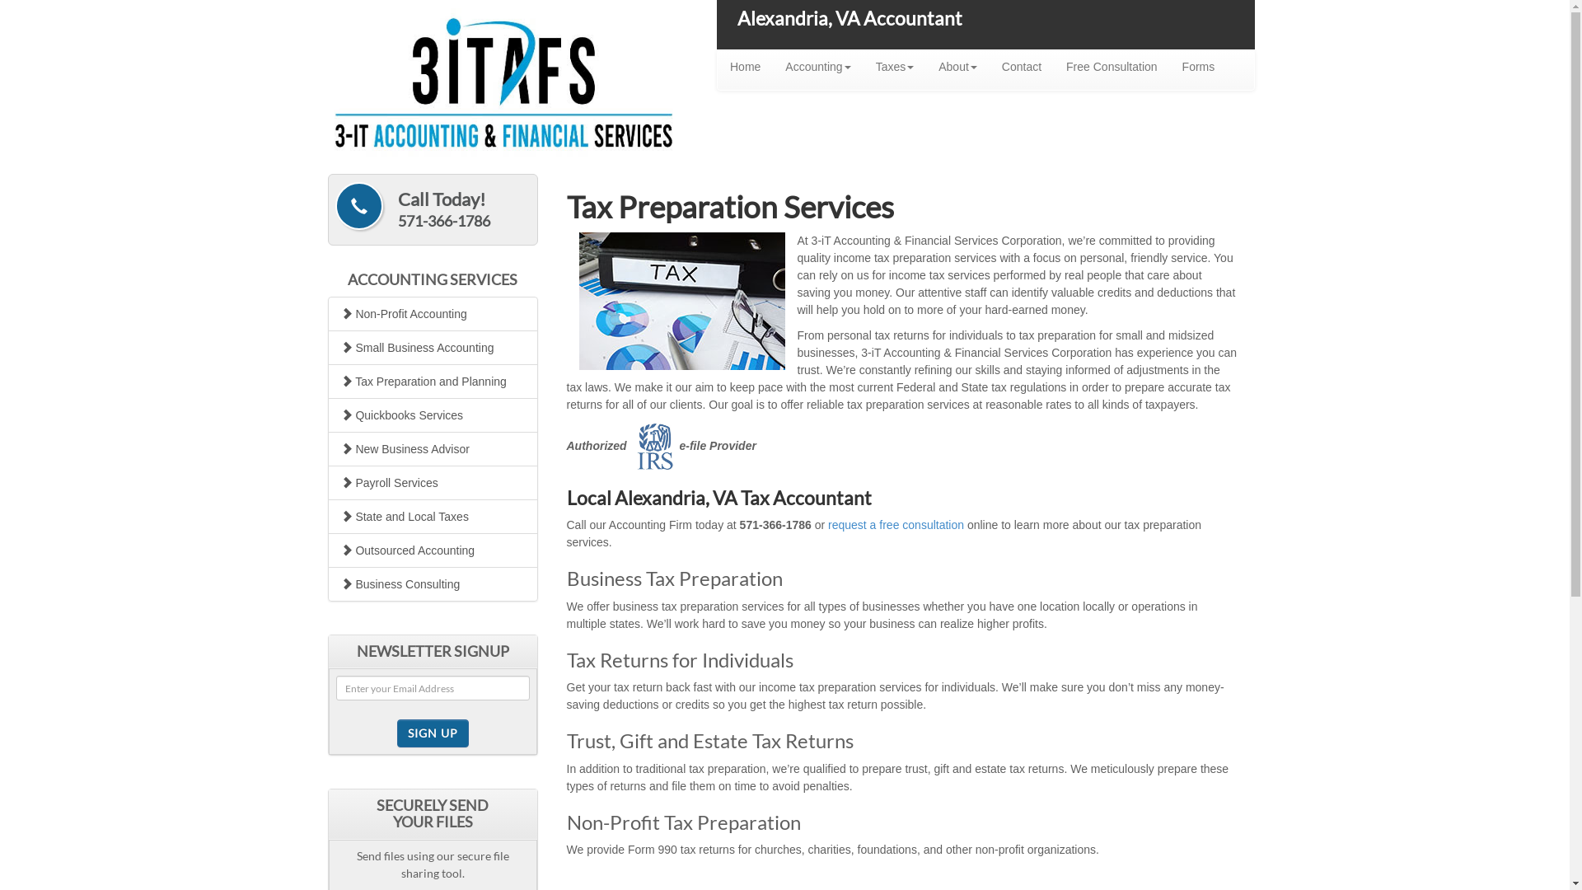  Describe the element at coordinates (433, 517) in the screenshot. I see `State and Local Taxes` at that location.